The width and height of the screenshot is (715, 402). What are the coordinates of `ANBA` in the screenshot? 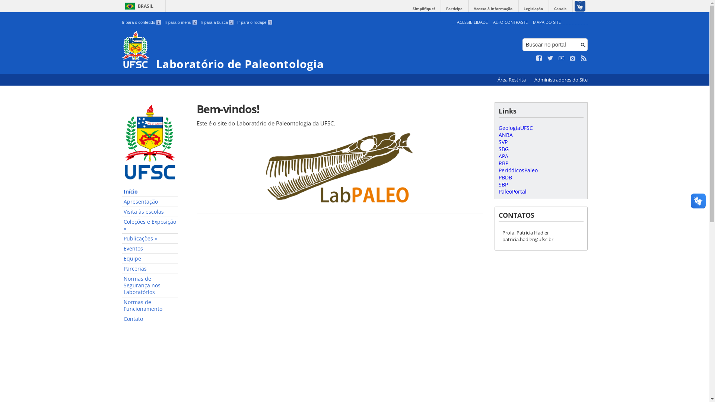 It's located at (505, 135).